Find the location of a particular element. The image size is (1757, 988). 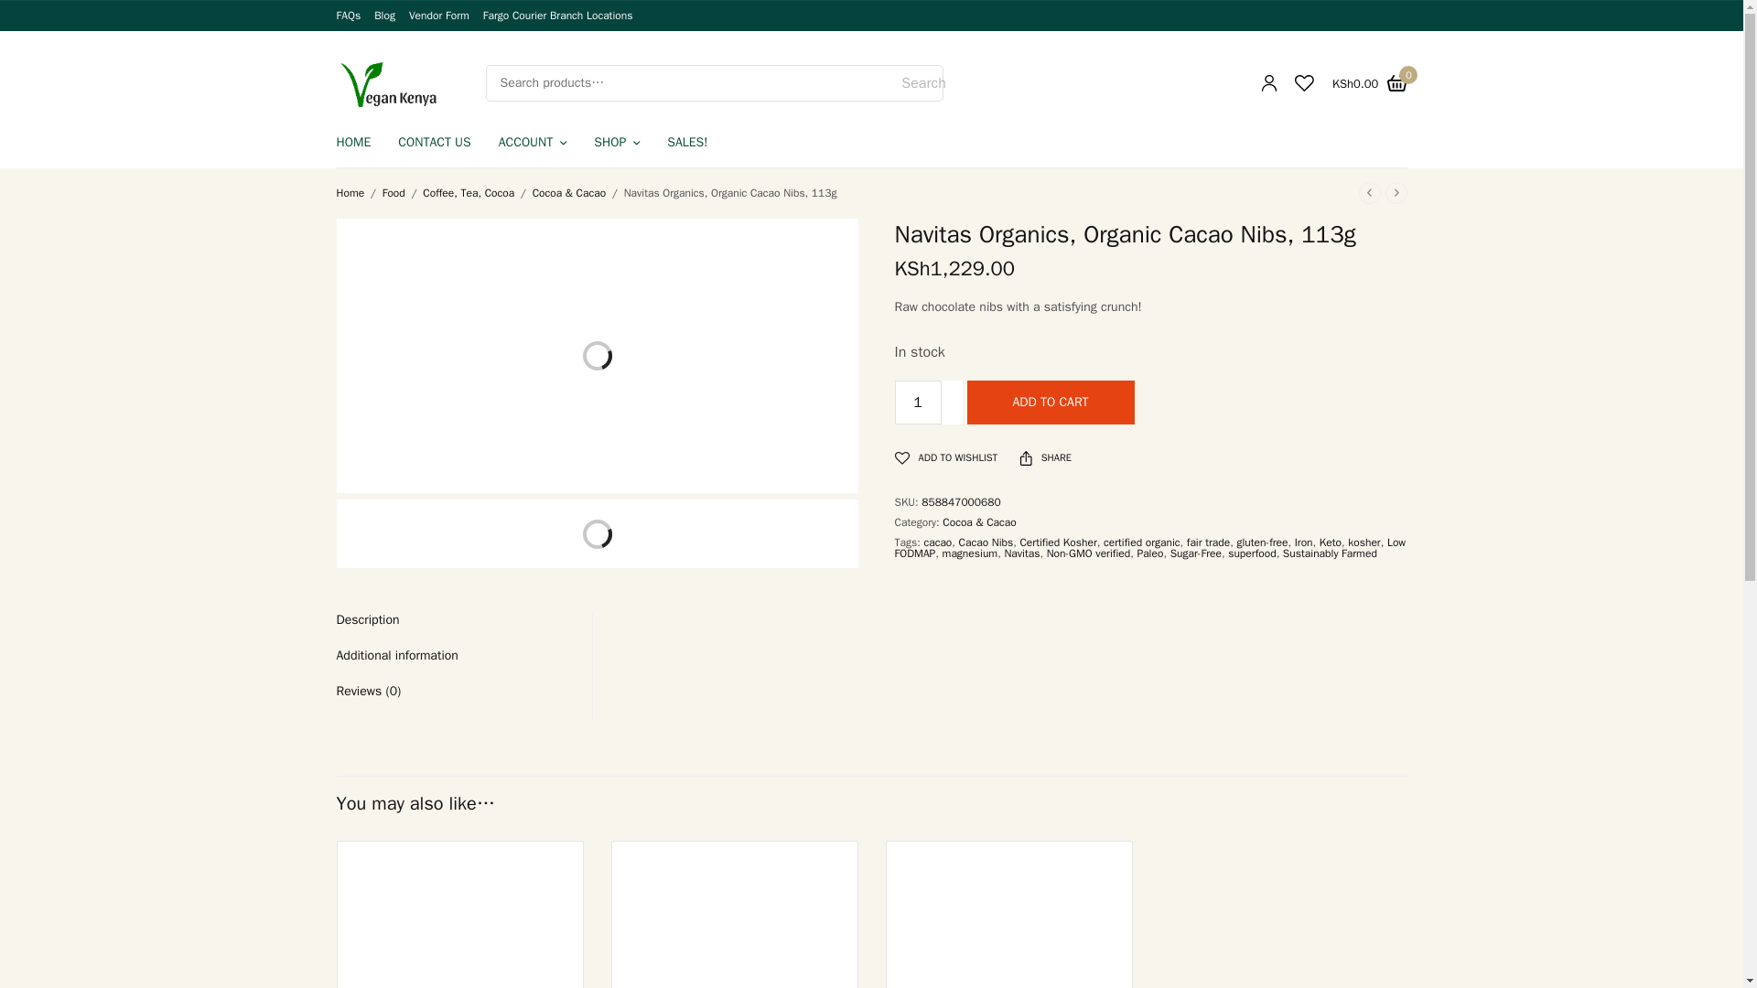

Viva Naturals, Organic Cacao Powder, 454g is located at coordinates (734, 915).